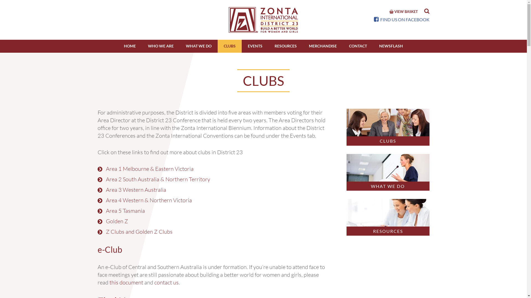  What do you see at coordinates (130, 46) in the screenshot?
I see `HOME` at bounding box center [130, 46].